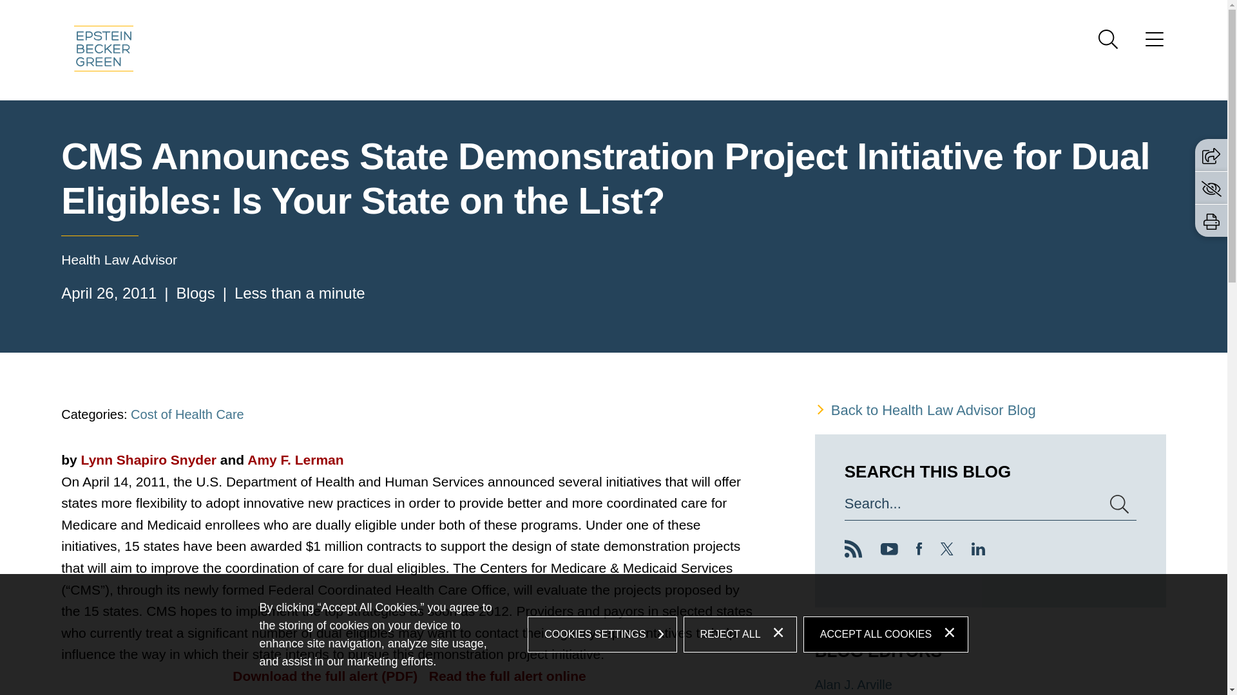  Describe the element at coordinates (919, 551) in the screenshot. I see `Facebook` at that location.